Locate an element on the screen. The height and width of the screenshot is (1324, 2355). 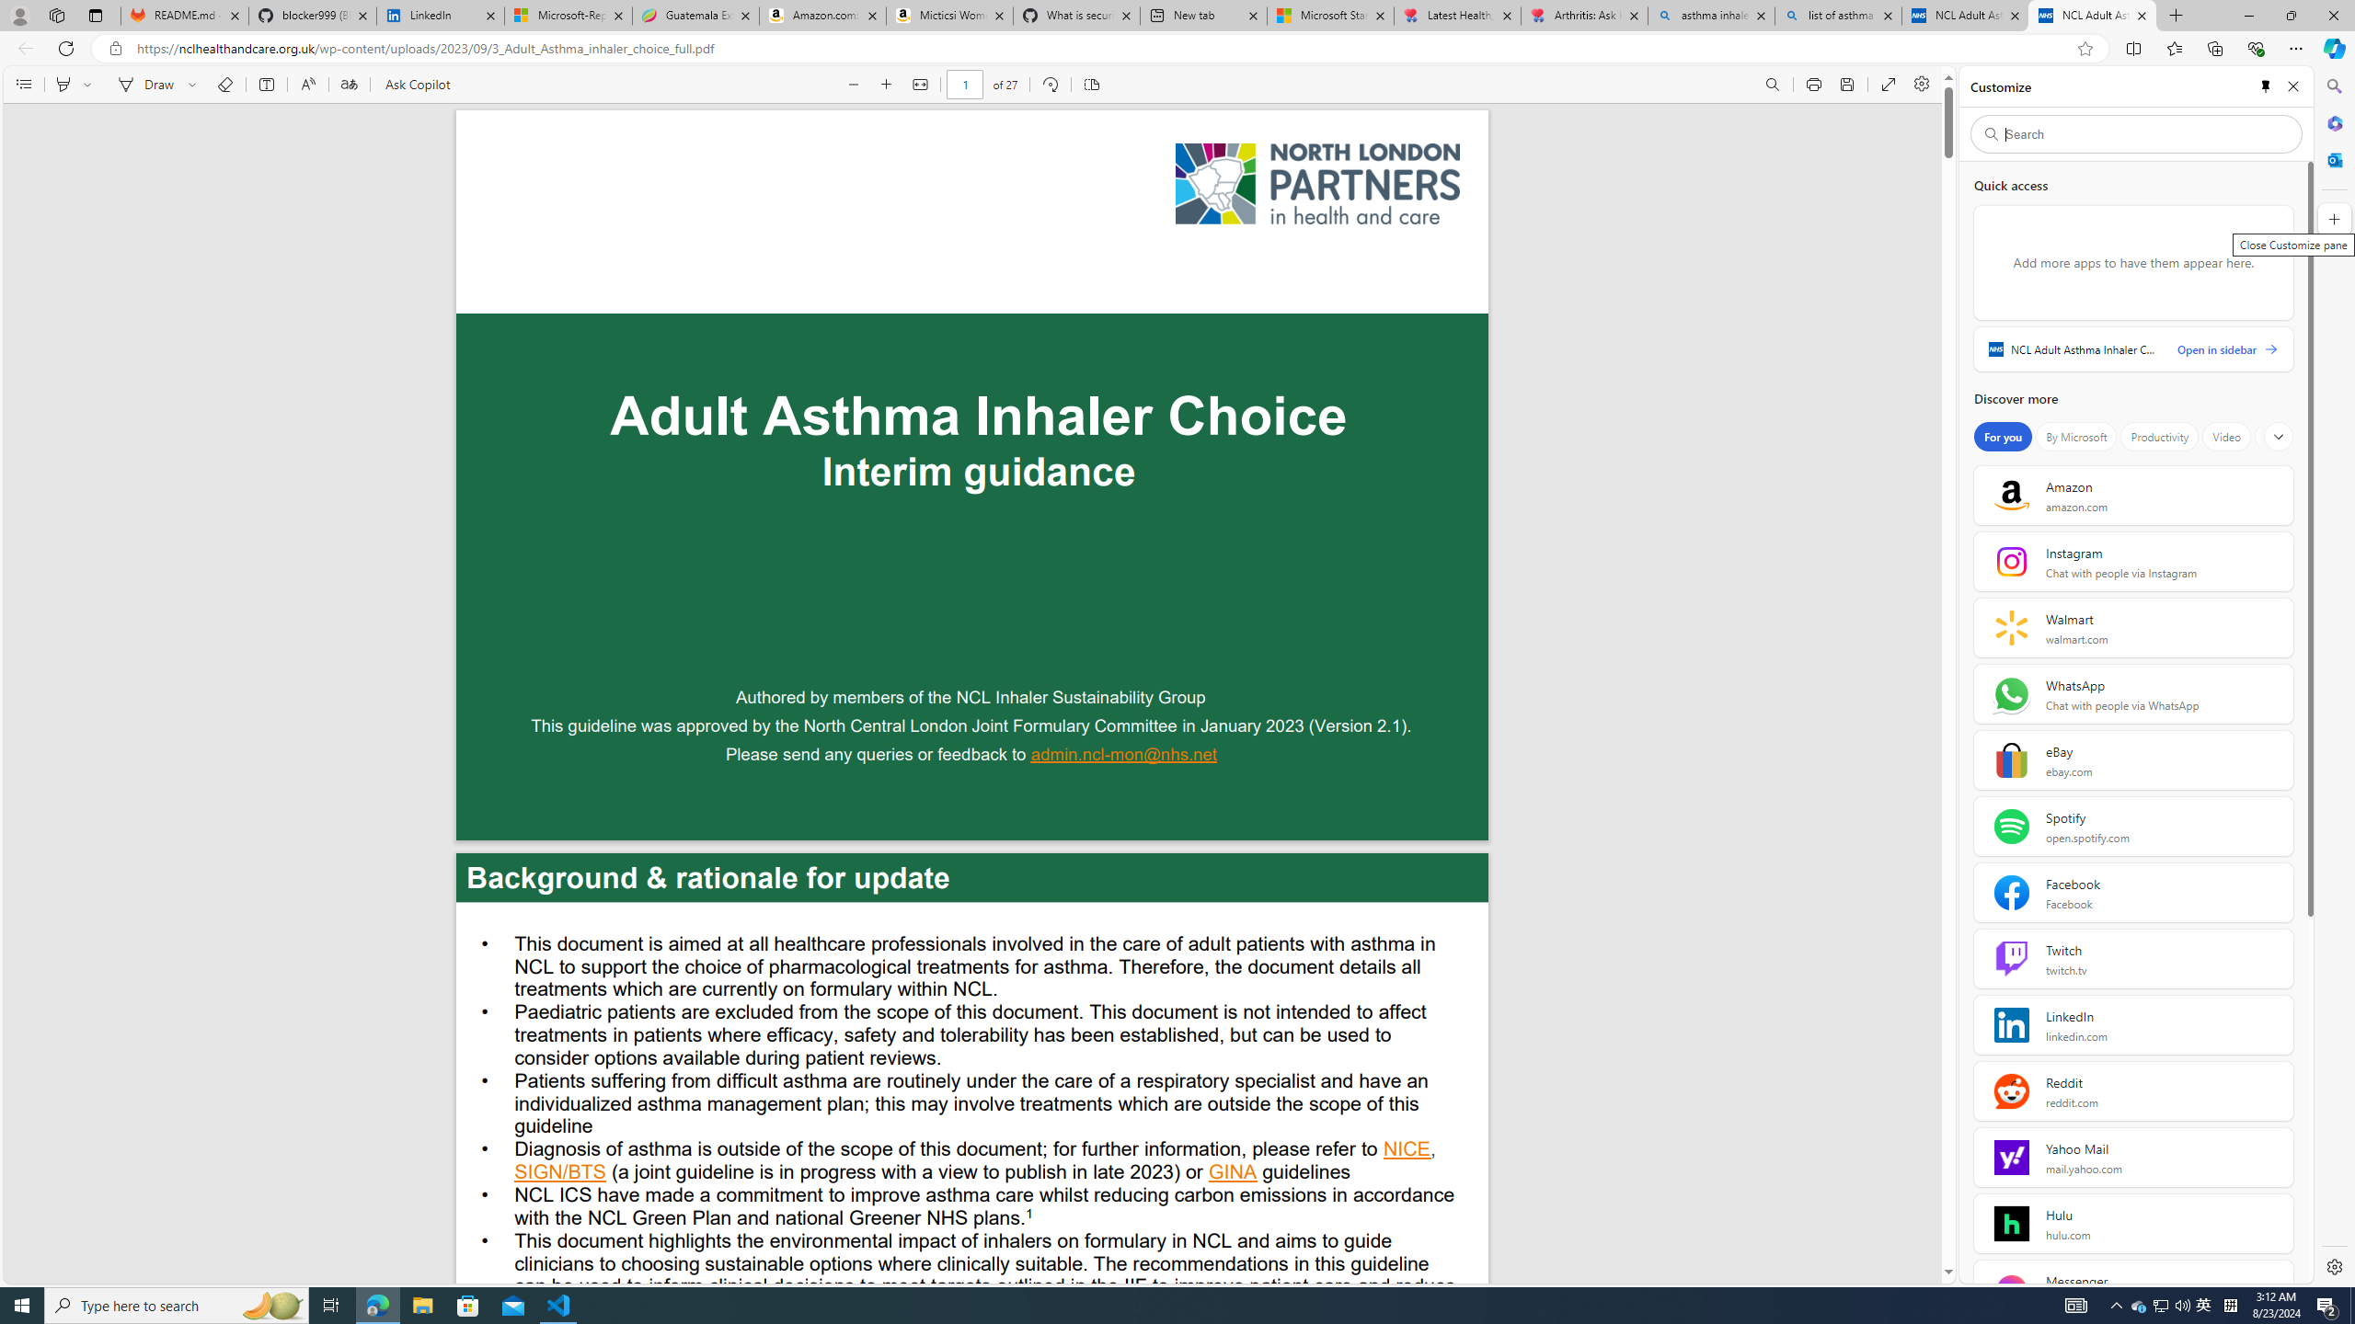
Ask Copilot is located at coordinates (417, 85).